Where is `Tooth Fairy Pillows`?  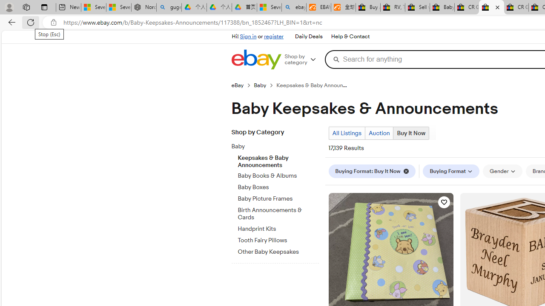 Tooth Fairy Pillows is located at coordinates (278, 239).